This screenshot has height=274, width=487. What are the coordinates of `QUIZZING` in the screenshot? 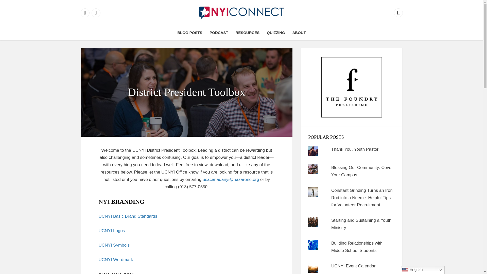 It's located at (276, 32).